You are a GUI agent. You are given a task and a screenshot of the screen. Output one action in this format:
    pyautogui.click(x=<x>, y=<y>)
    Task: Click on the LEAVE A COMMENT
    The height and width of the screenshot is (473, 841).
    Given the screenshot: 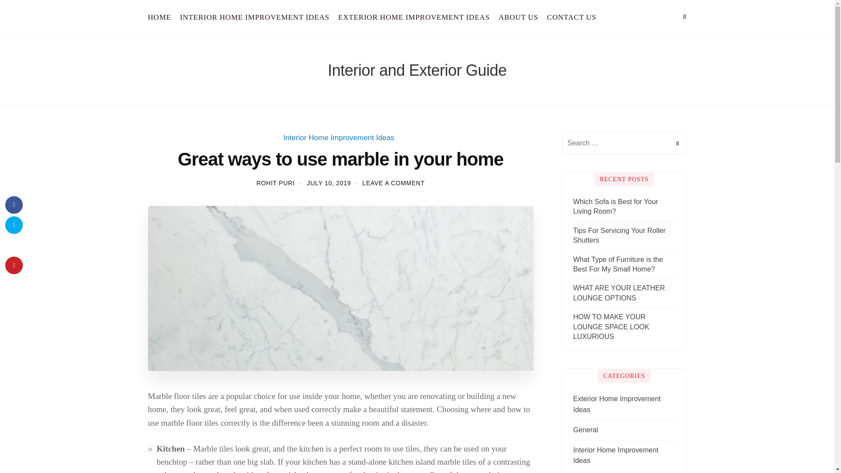 What is the action you would take?
    pyautogui.click(x=393, y=183)
    